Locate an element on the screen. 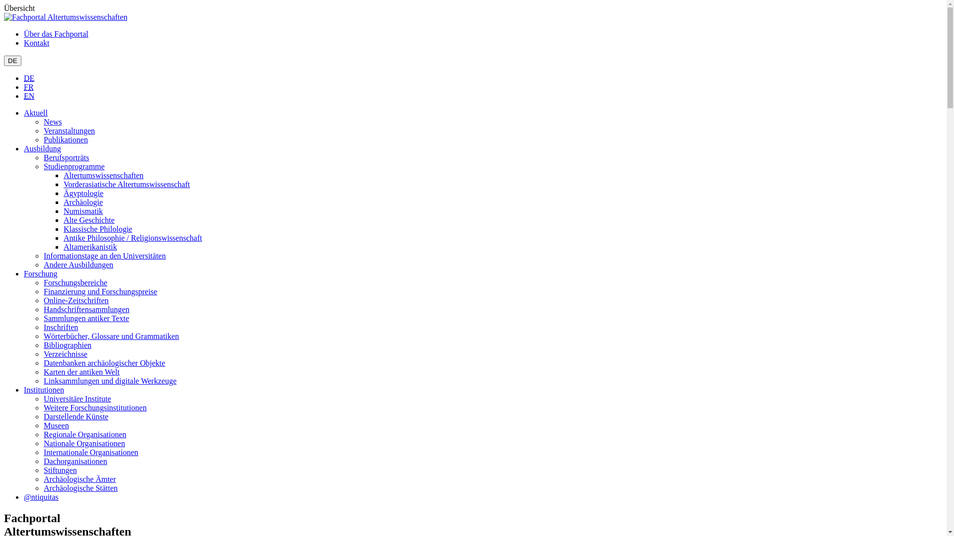 This screenshot has height=536, width=954. Linksammlungen und digitale Werkzeuge is located at coordinates (110, 381).